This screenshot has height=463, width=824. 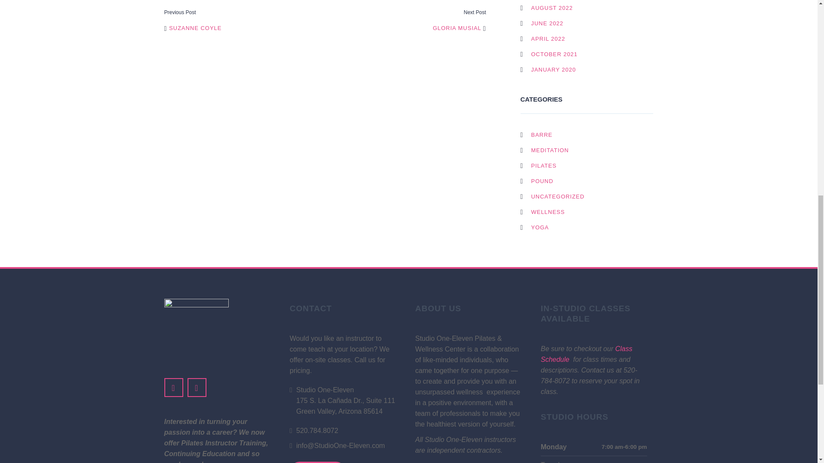 What do you see at coordinates (318, 462) in the screenshot?
I see `Contact` at bounding box center [318, 462].